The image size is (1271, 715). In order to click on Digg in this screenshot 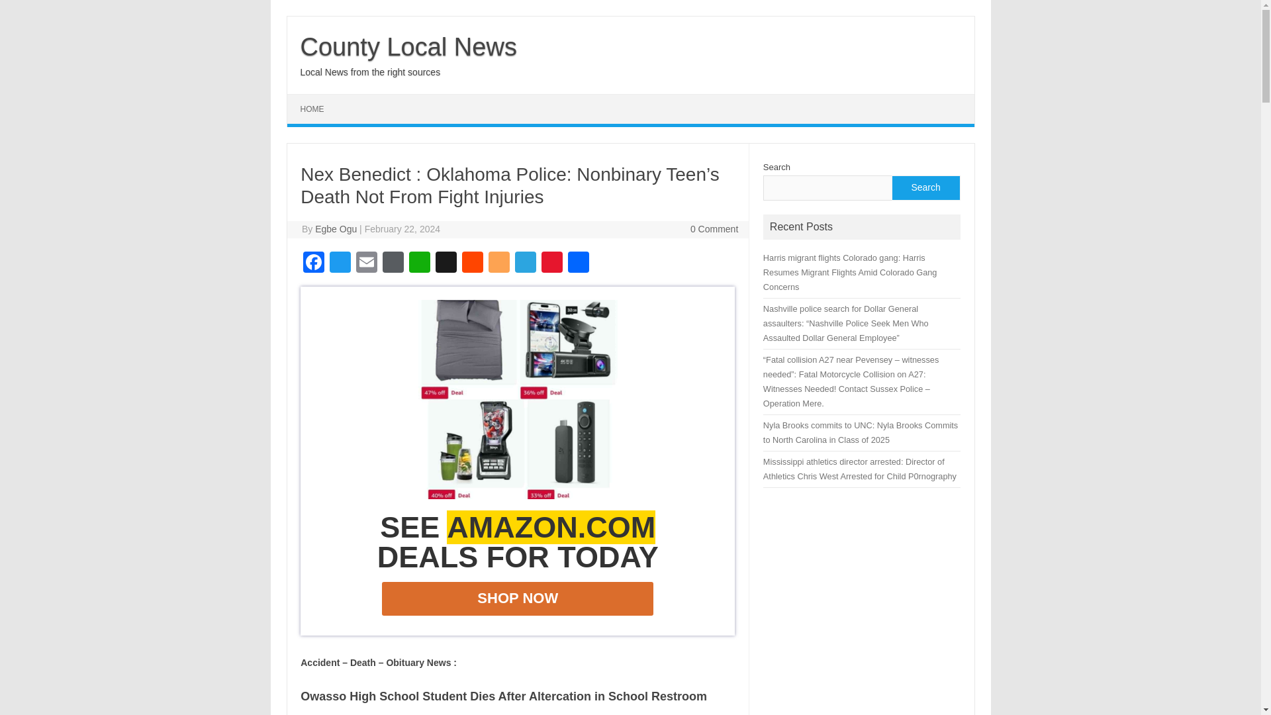, I will do `click(446, 263)`.